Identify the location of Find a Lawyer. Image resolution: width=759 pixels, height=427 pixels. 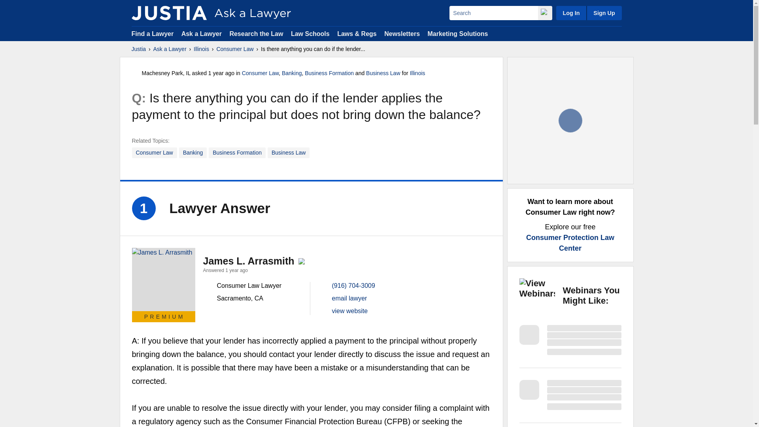
(153, 33).